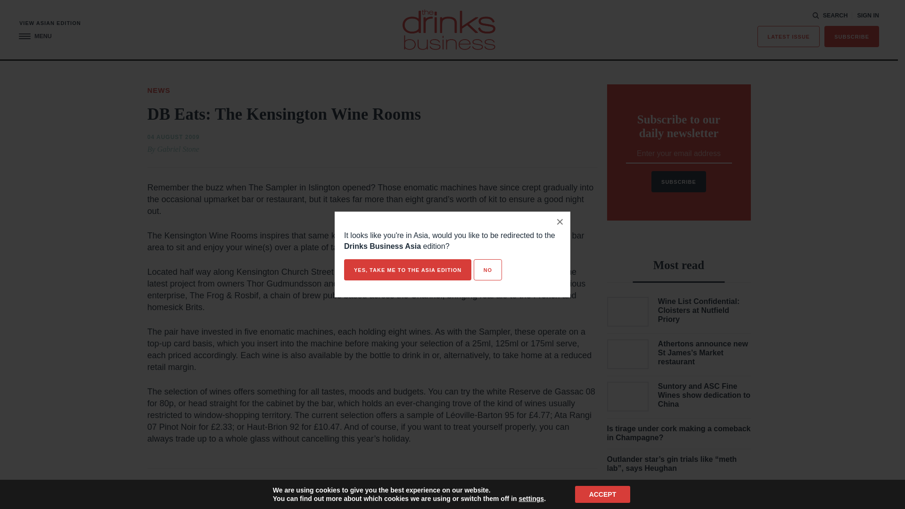 This screenshot has height=509, width=905. Describe the element at coordinates (868, 16) in the screenshot. I see `SIGN IN` at that location.